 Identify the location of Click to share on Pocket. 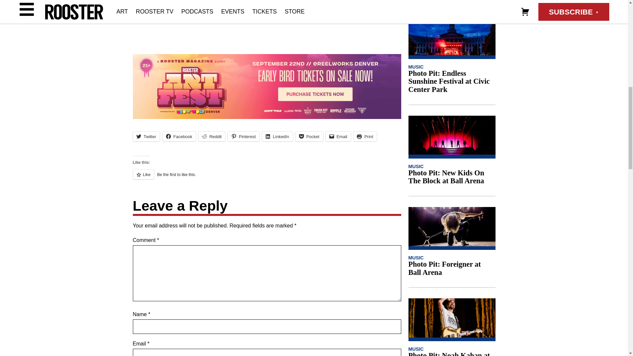
(309, 136).